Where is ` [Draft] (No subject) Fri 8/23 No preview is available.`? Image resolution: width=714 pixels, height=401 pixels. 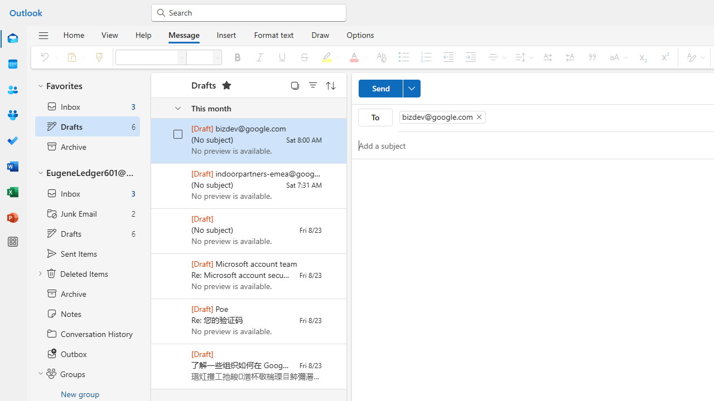
 [Draft] (No subject) Fri 8/23 No preview is available. is located at coordinates (249, 231).